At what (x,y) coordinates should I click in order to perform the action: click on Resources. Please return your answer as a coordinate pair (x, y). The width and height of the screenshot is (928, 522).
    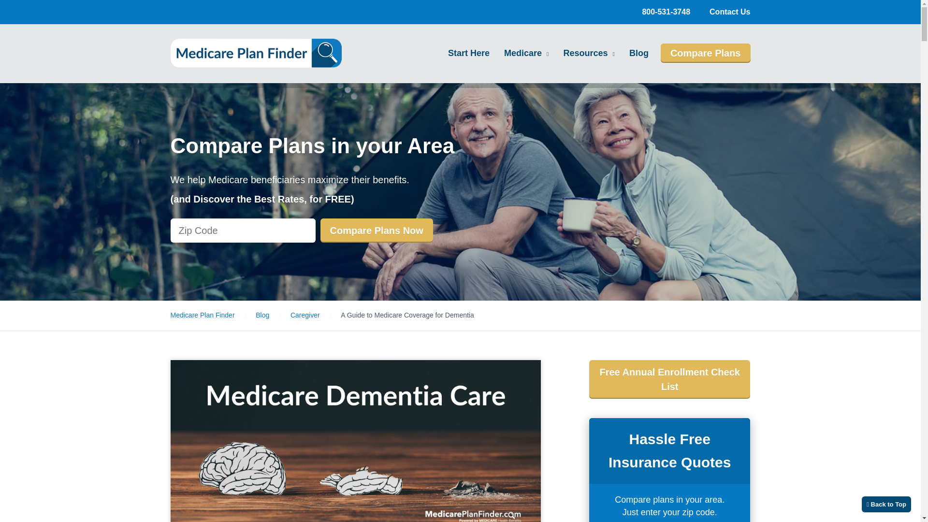
    Looking at the image, I should click on (589, 53).